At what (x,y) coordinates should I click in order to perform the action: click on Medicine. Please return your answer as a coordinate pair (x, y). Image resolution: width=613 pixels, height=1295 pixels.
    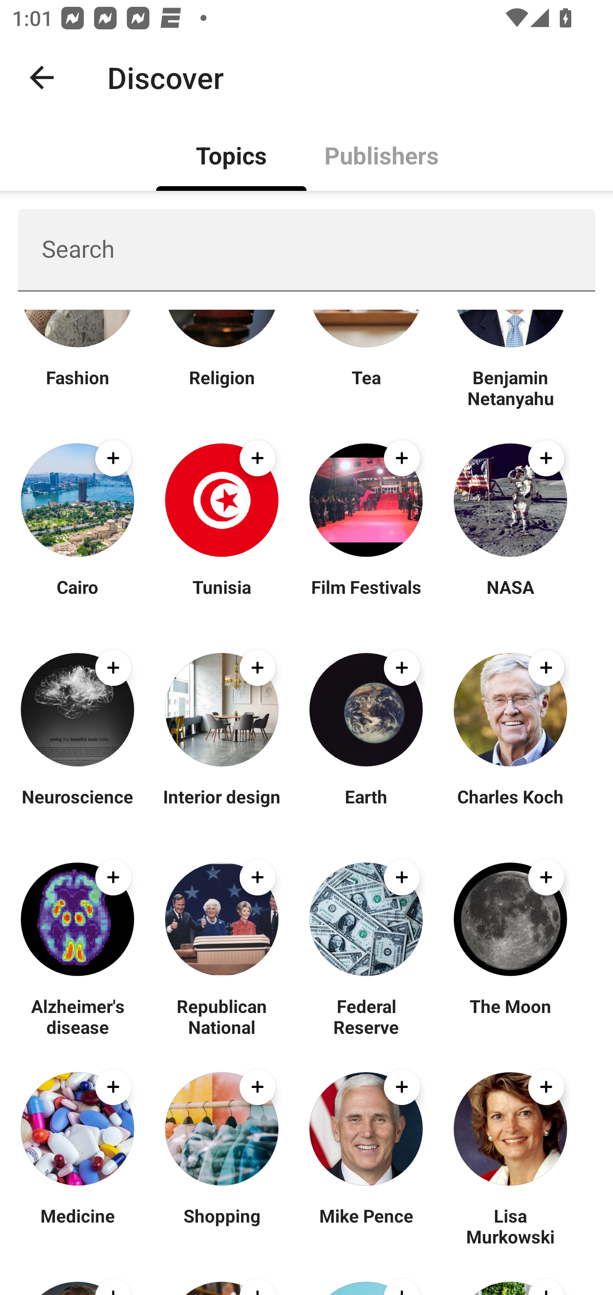
    Looking at the image, I should click on (77, 1226).